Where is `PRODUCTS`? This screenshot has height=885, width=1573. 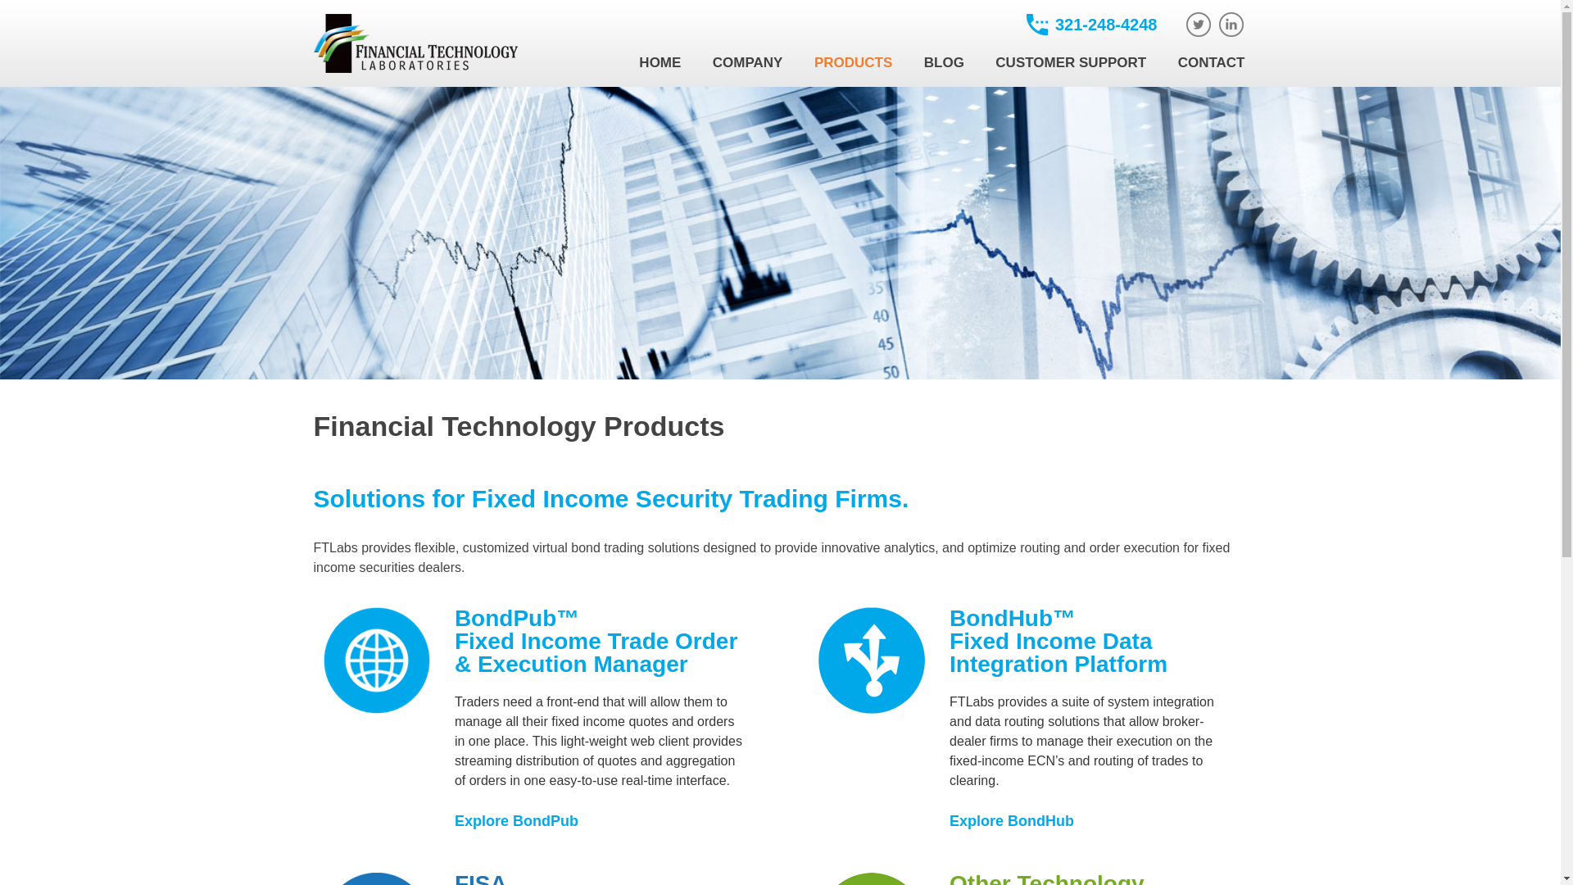 PRODUCTS is located at coordinates (853, 62).